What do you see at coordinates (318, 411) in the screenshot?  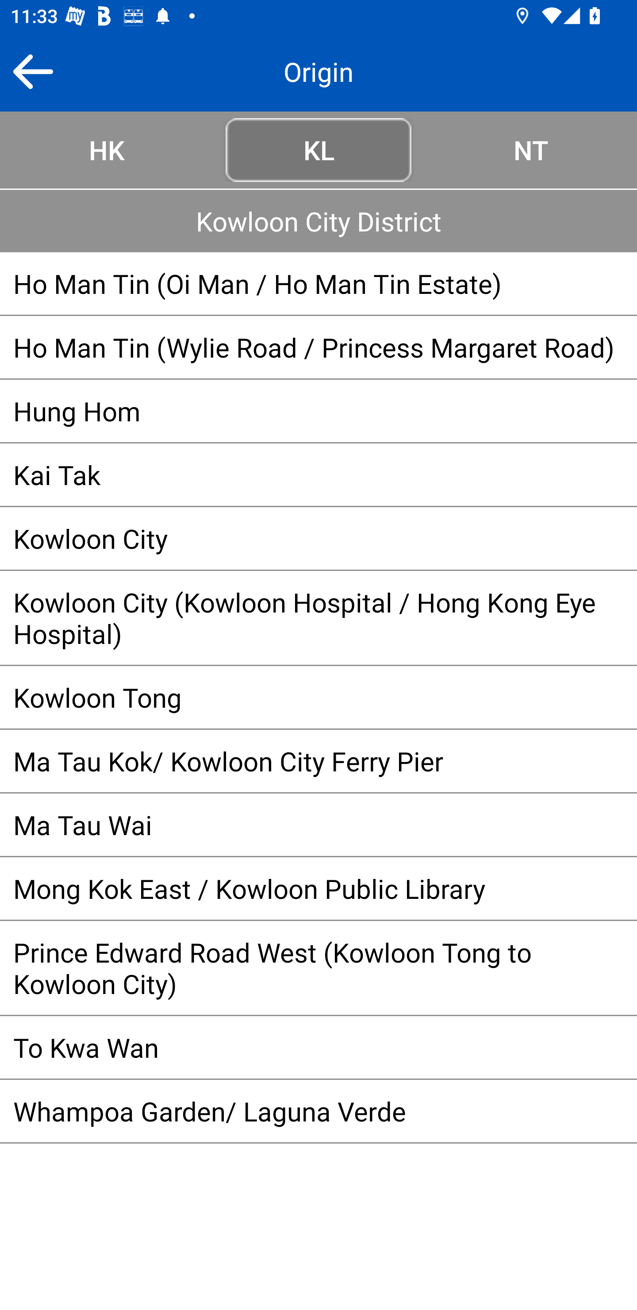 I see `Hung Hom` at bounding box center [318, 411].